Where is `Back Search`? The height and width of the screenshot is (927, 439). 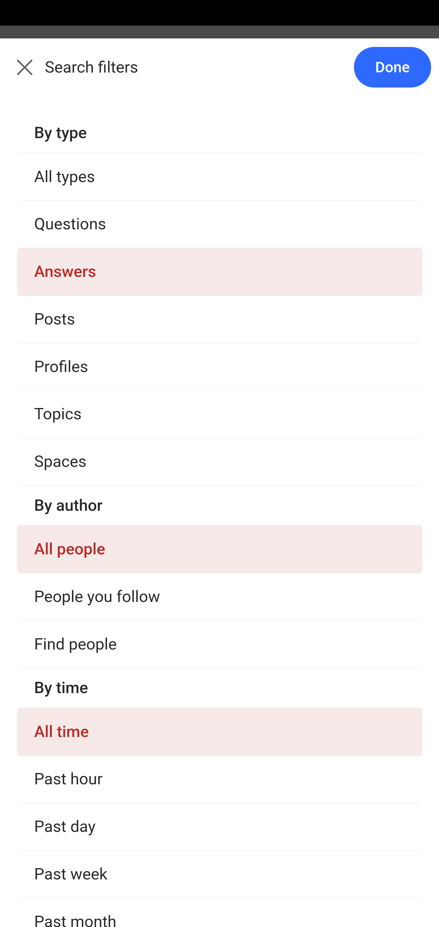 Back Search is located at coordinates (220, 74).